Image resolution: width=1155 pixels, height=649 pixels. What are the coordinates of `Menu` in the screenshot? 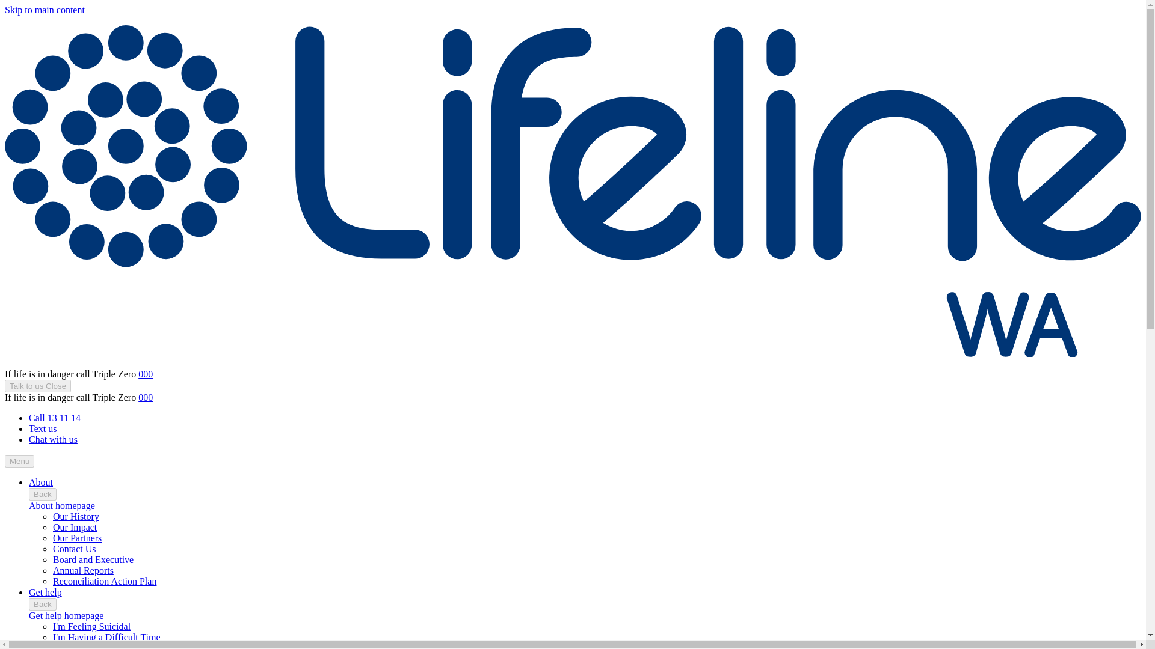 It's located at (19, 461).